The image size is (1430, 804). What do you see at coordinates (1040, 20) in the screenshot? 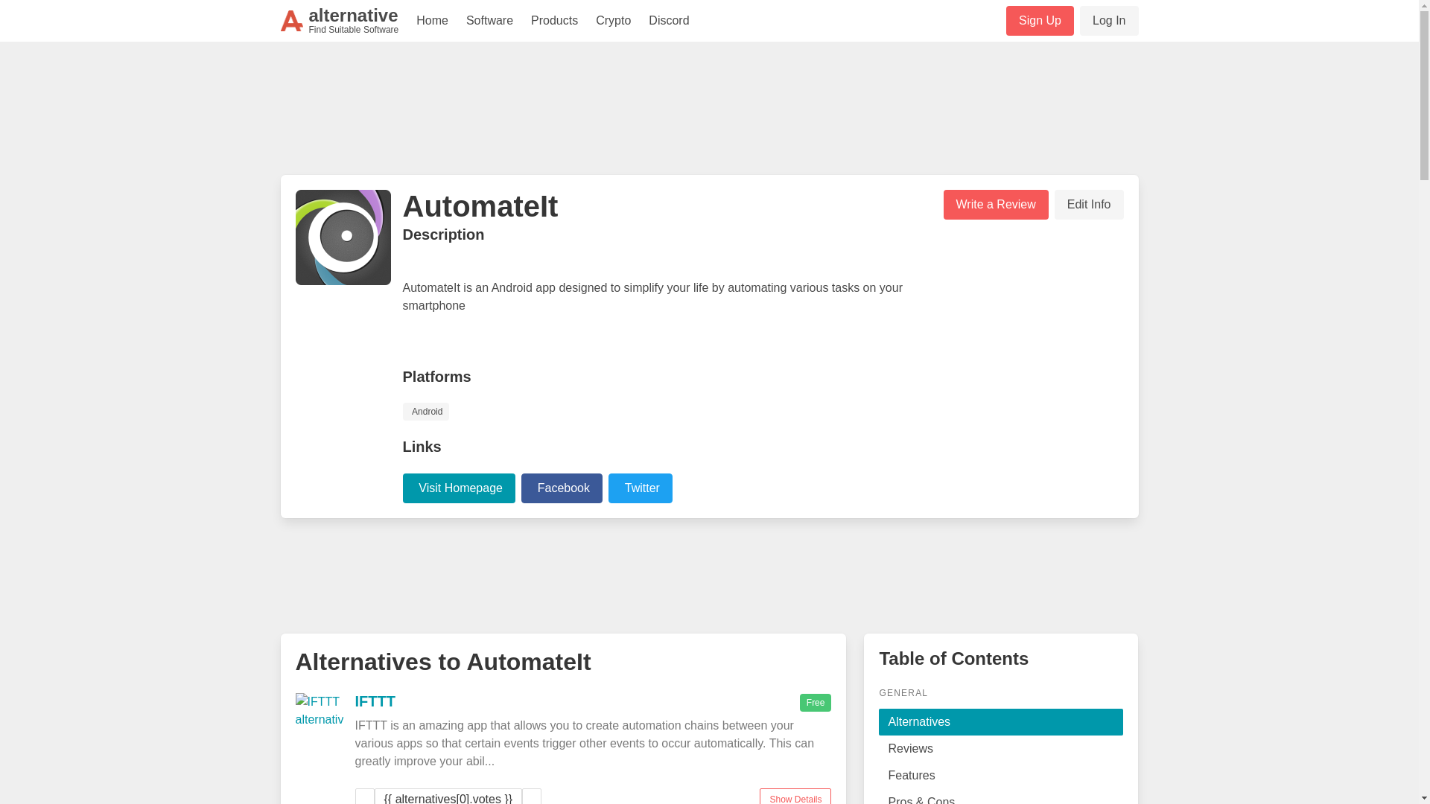
I see `Show Details` at bounding box center [1040, 20].